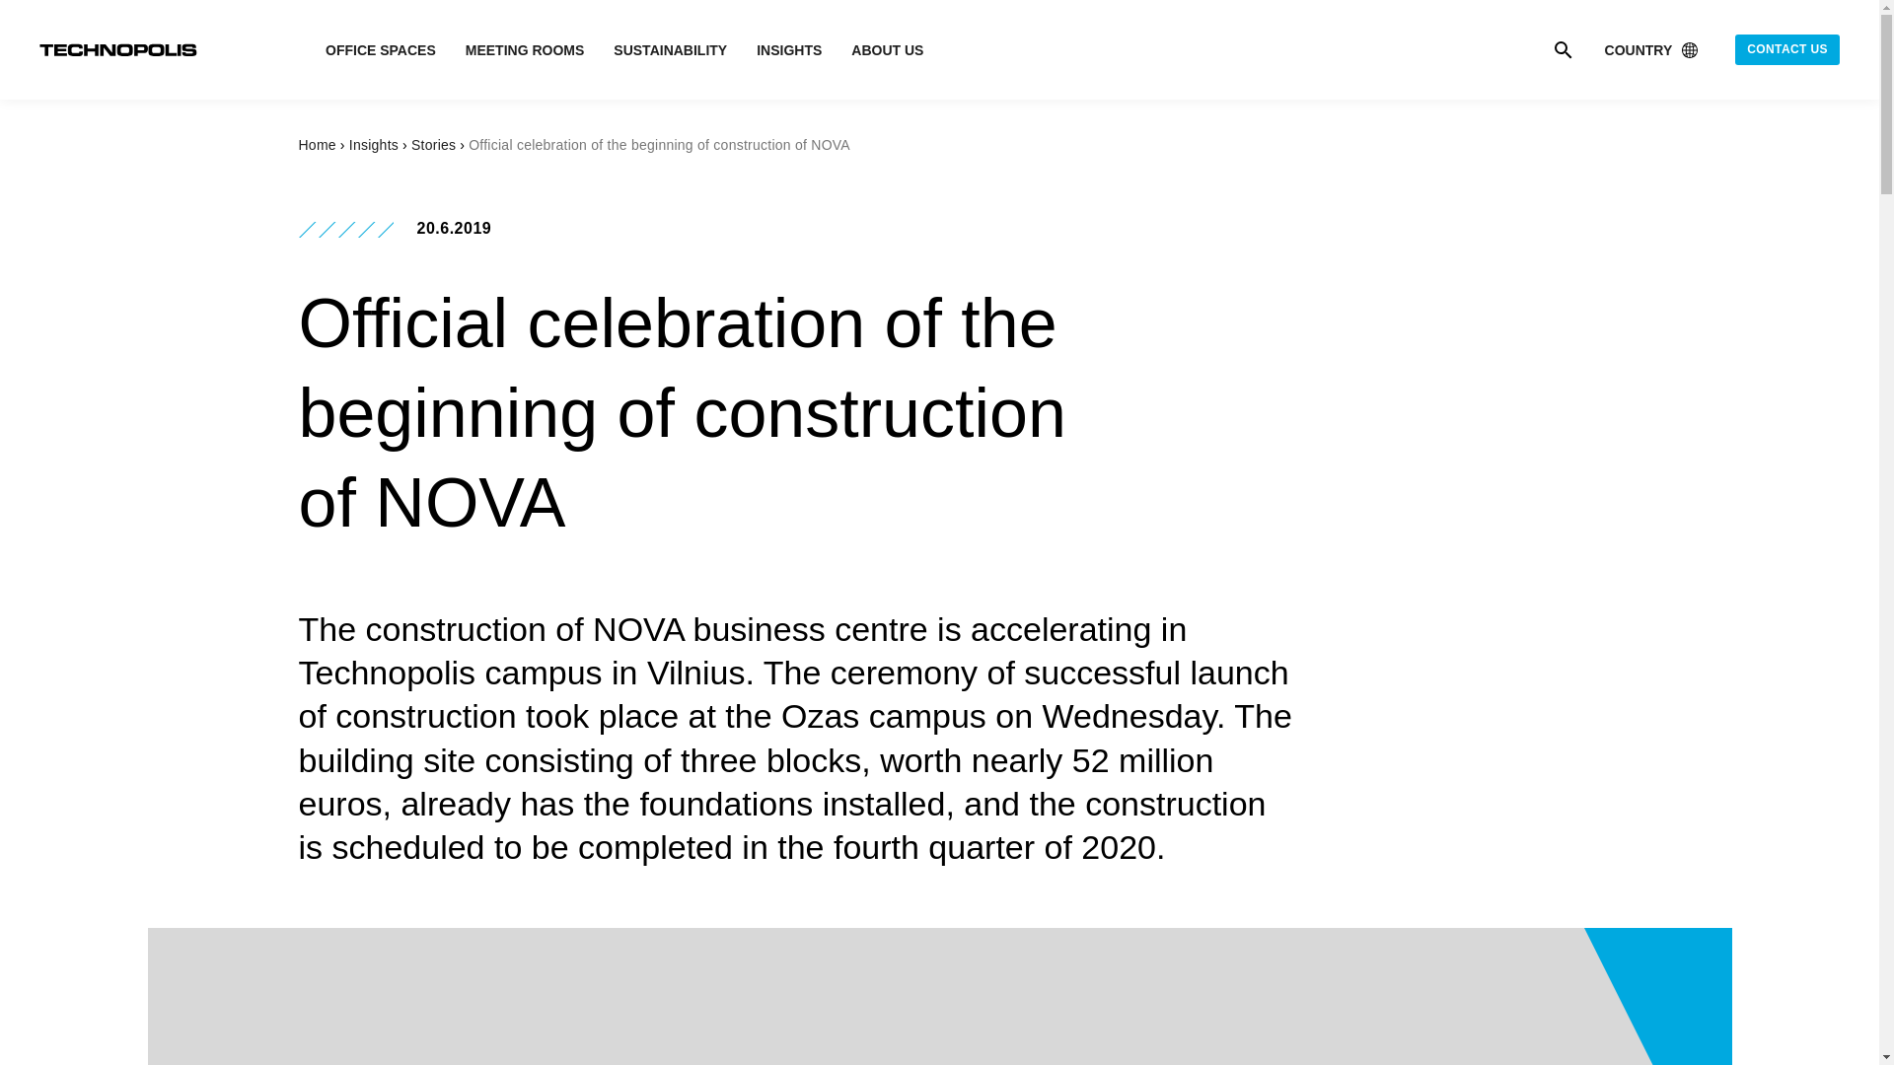  Describe the element at coordinates (433, 145) in the screenshot. I see `Stories` at that location.